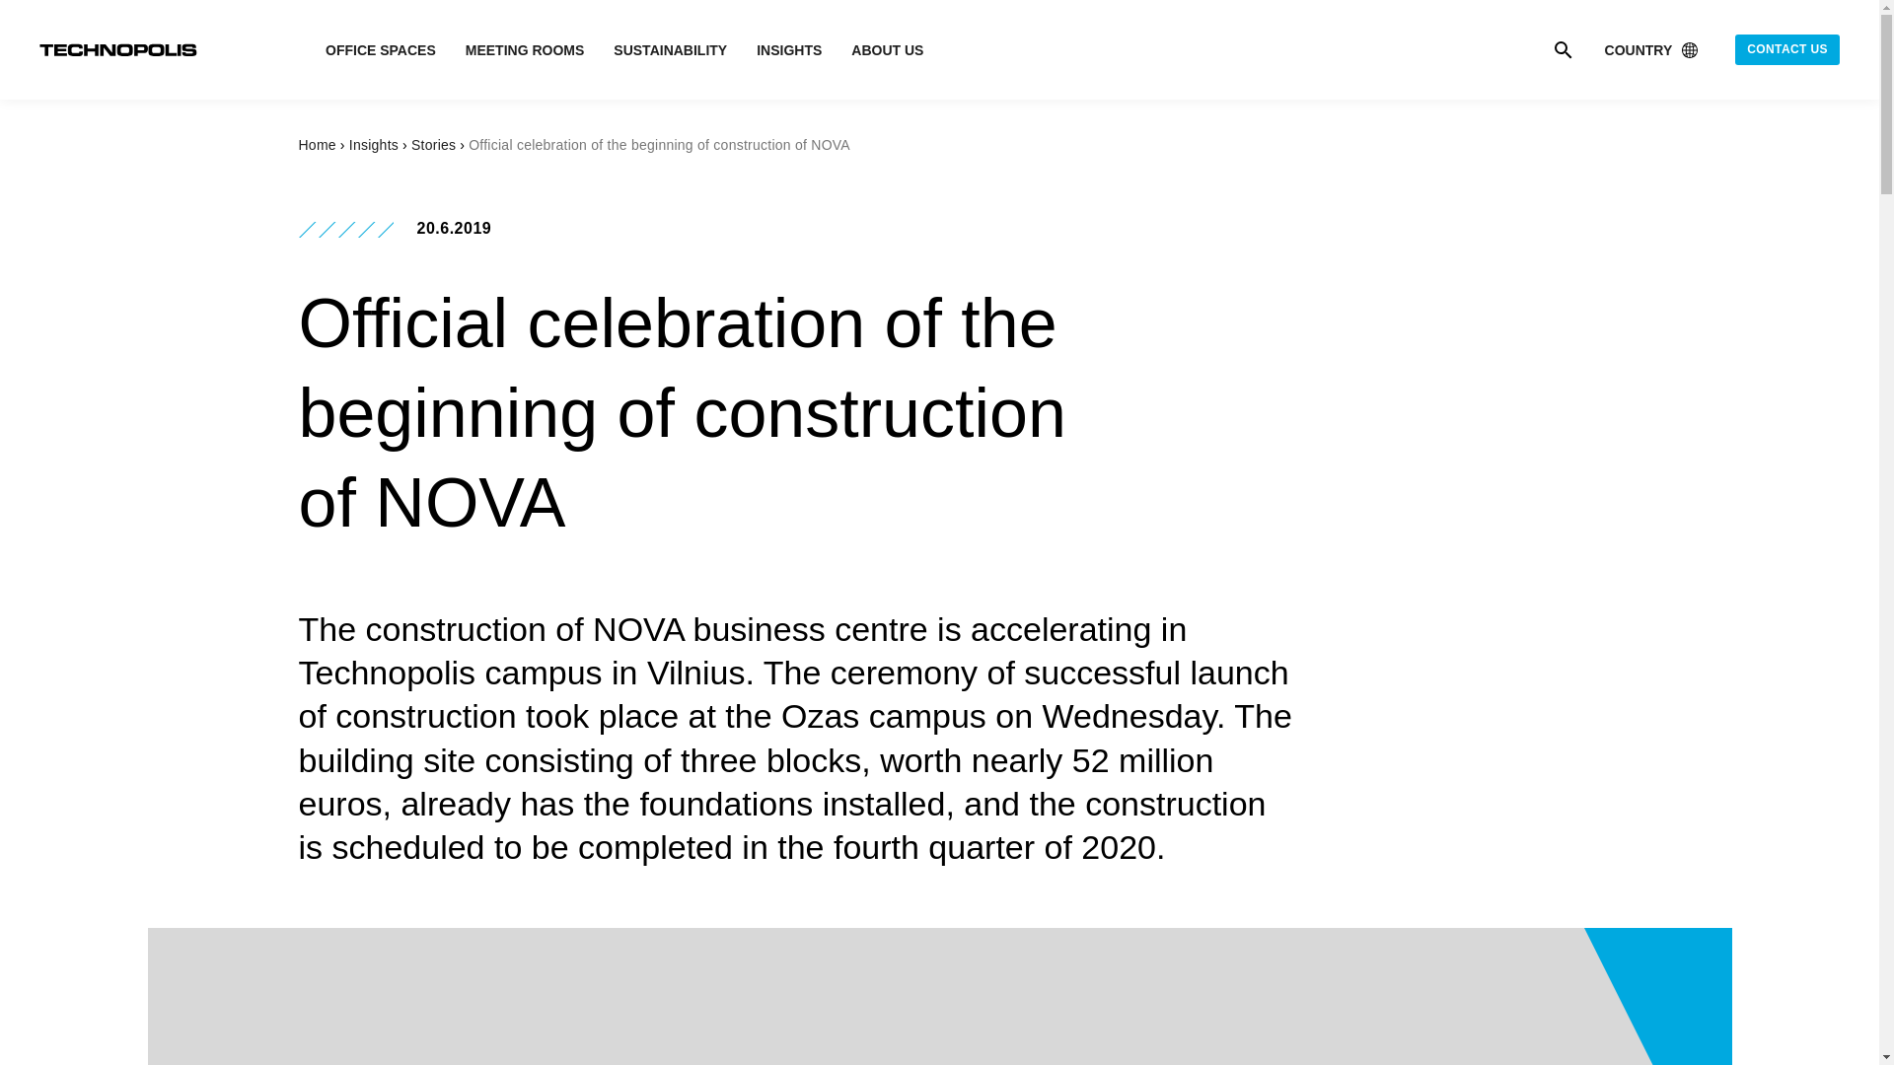  Describe the element at coordinates (433, 145) in the screenshot. I see `Stories` at that location.